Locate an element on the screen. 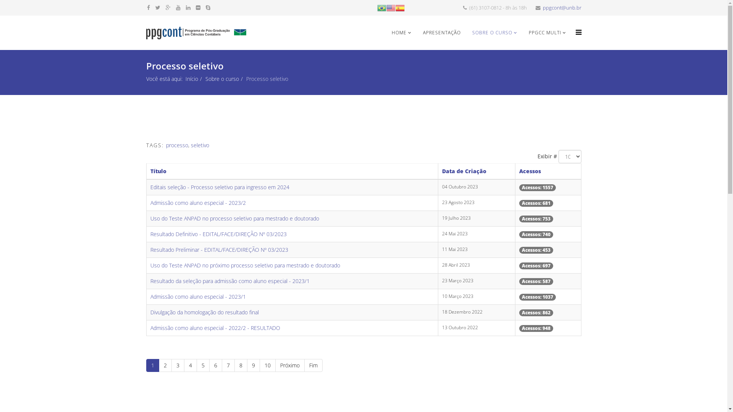 This screenshot has height=412, width=733. 2 is located at coordinates (165, 365).